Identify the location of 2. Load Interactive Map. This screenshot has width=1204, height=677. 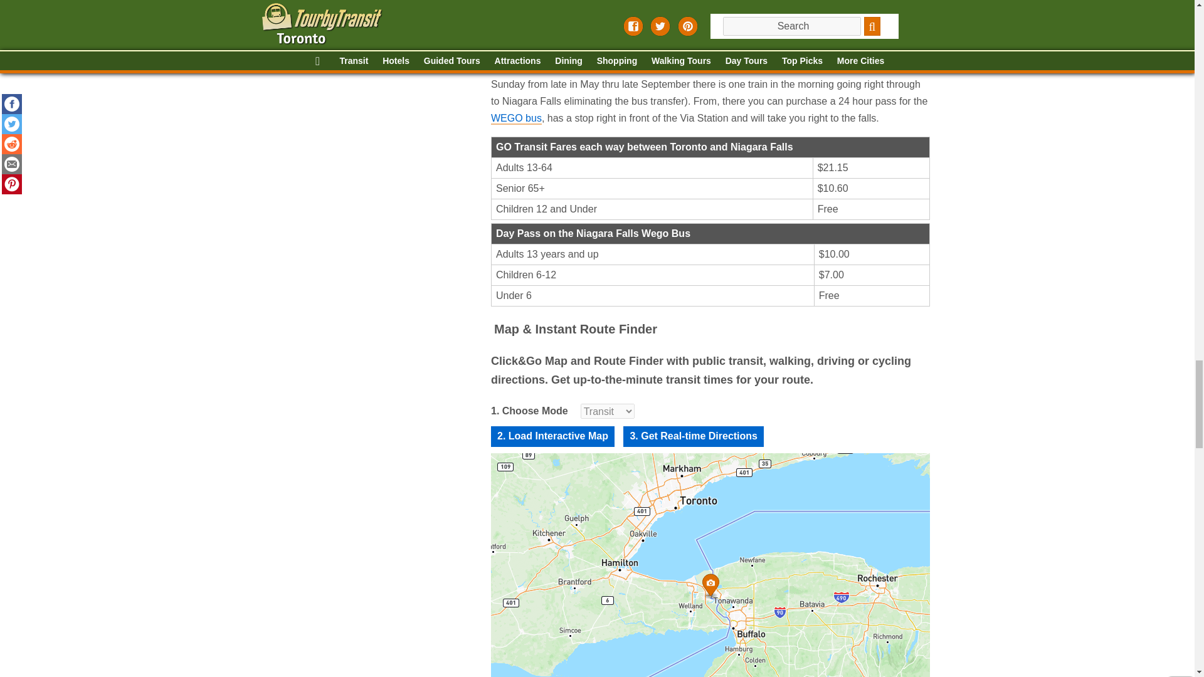
(552, 436).